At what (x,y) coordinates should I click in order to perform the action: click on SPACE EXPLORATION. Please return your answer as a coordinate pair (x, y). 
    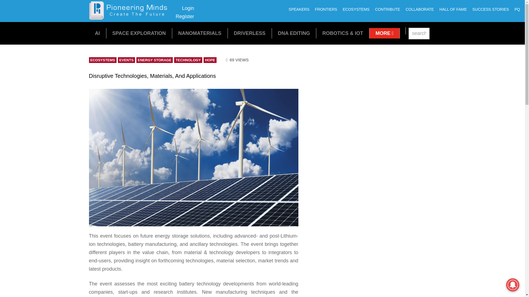
    Looking at the image, I should click on (299, 9).